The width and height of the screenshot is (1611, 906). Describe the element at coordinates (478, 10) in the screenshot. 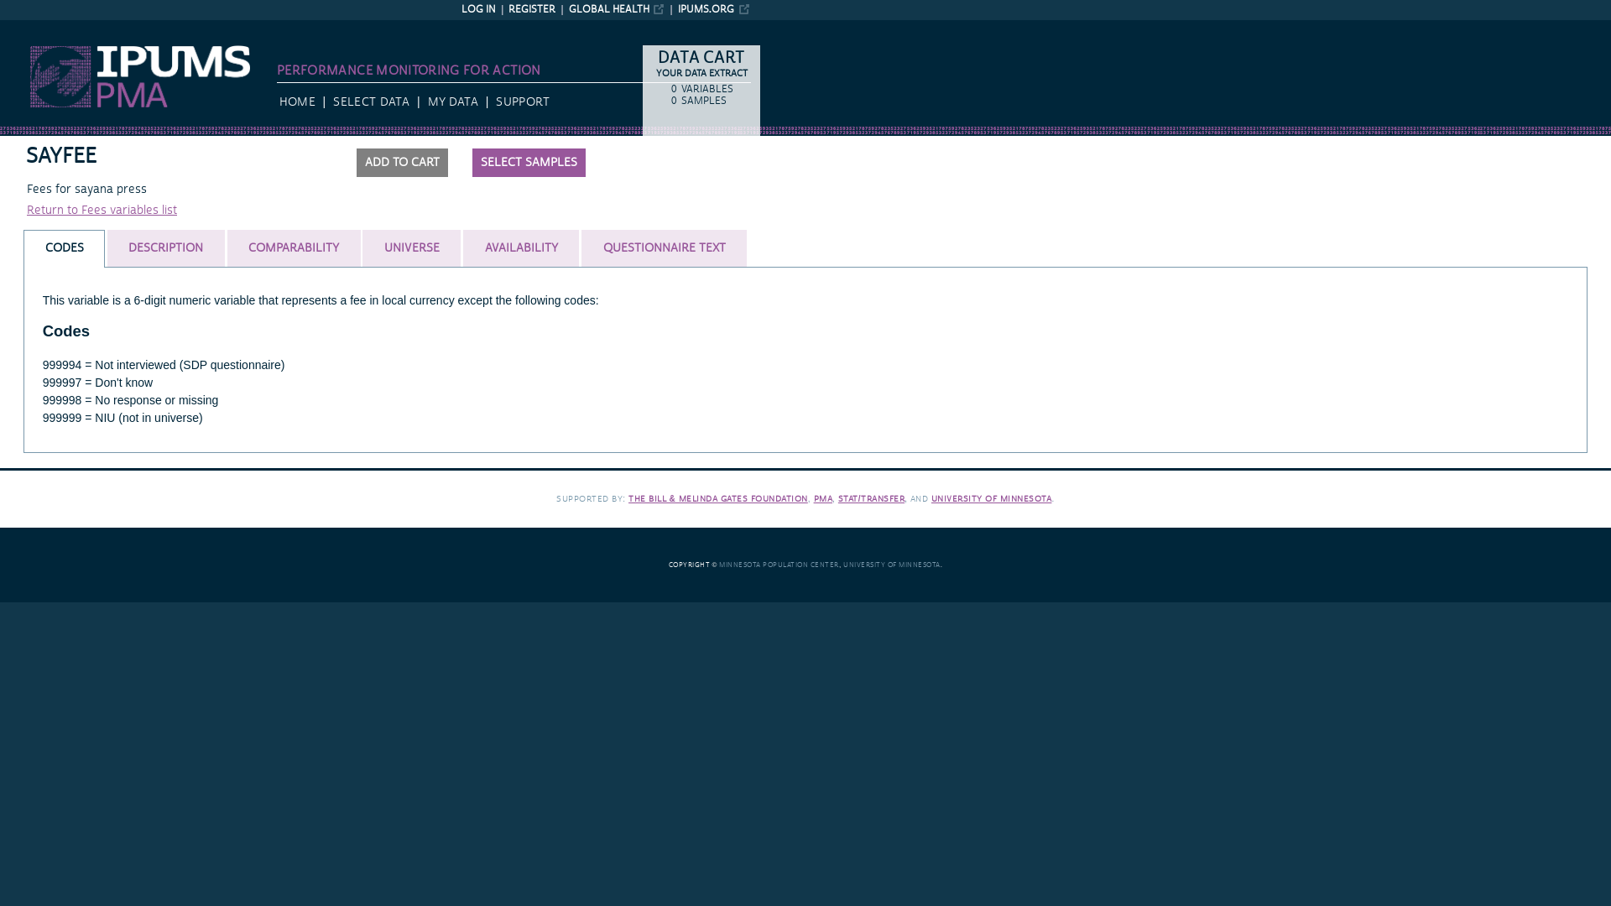

I see `LOG IN` at that location.